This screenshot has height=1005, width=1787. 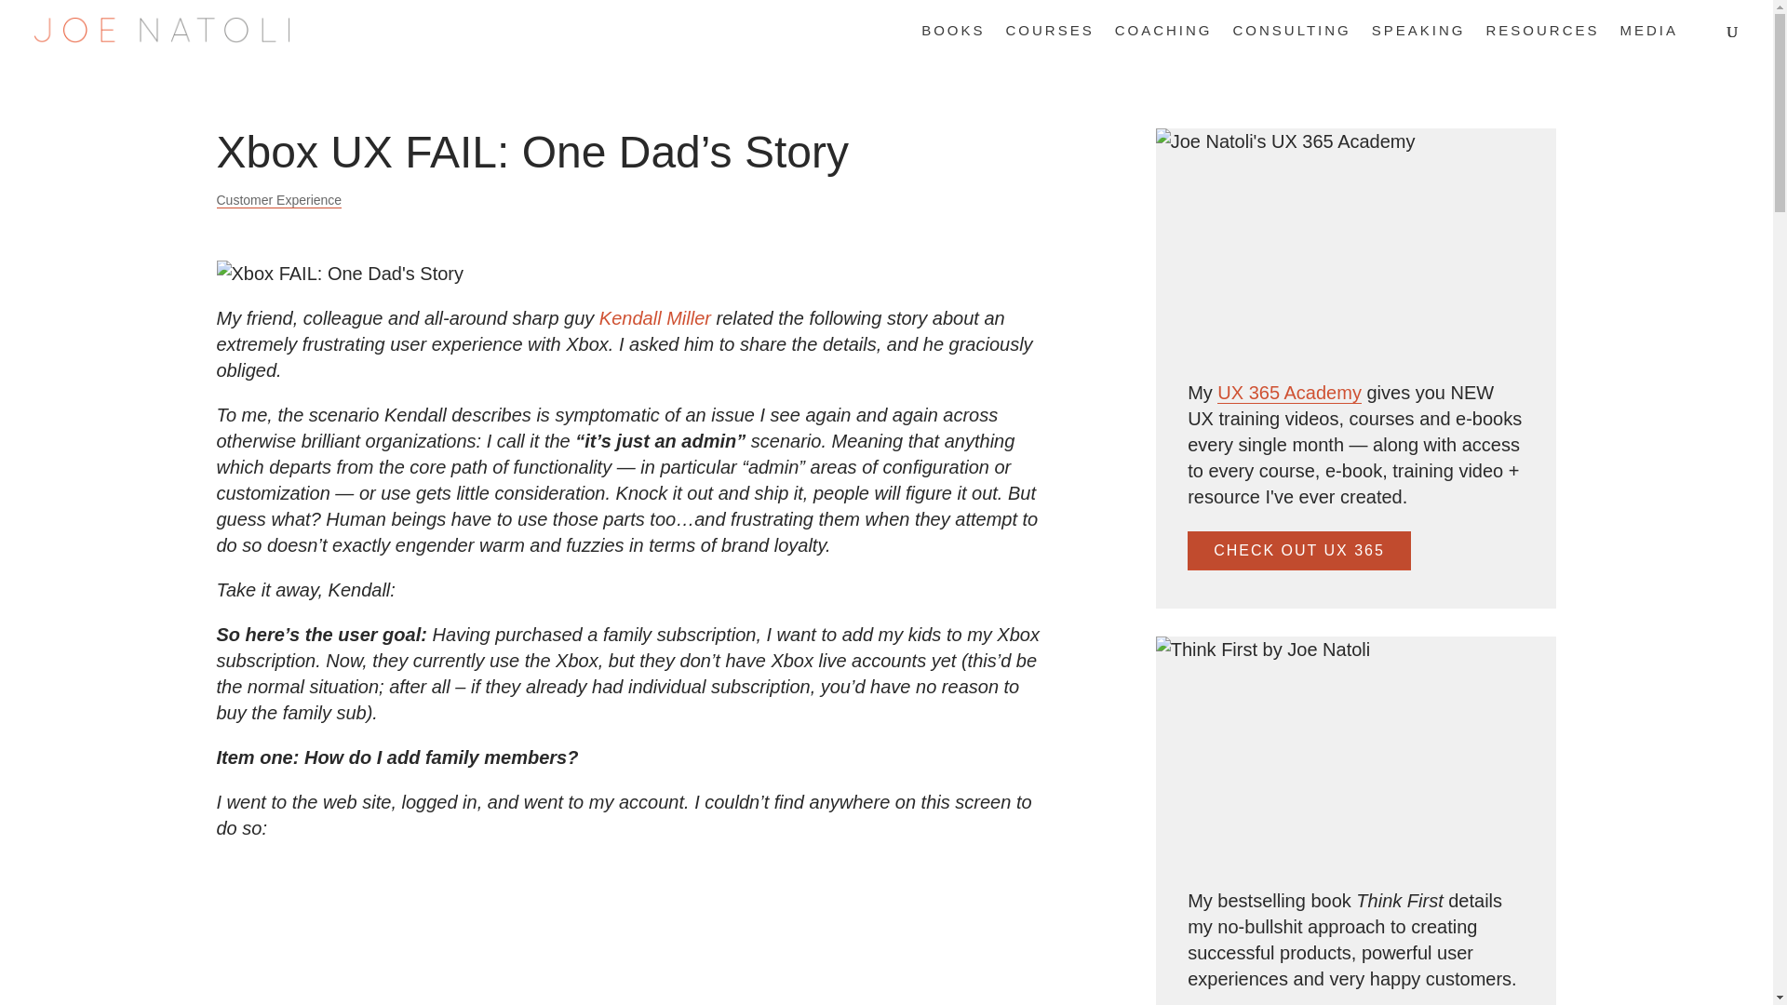 What do you see at coordinates (1418, 42) in the screenshot?
I see `SPEAKING` at bounding box center [1418, 42].